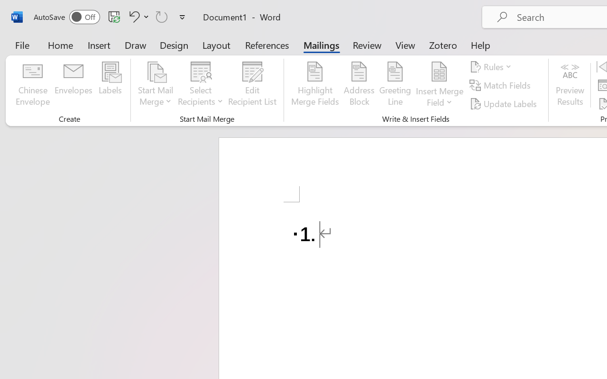 The image size is (607, 379). I want to click on Preview Results, so click(570, 85).